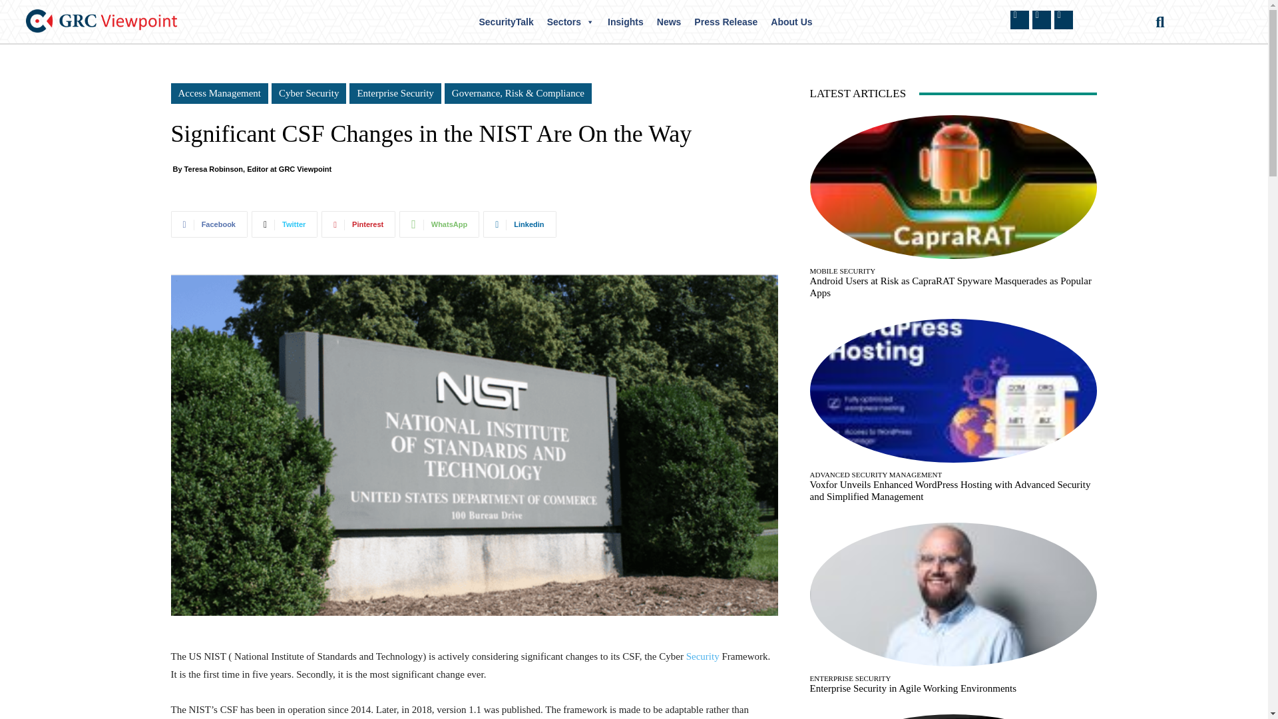 This screenshot has width=1278, height=719. I want to click on Twitter, so click(284, 224).